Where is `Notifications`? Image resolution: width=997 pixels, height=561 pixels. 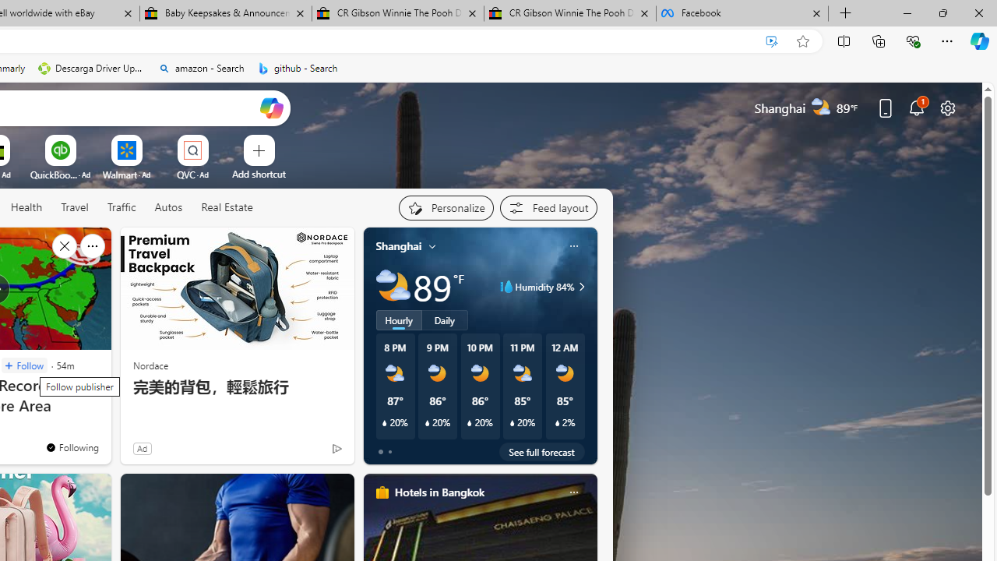
Notifications is located at coordinates (916, 108).